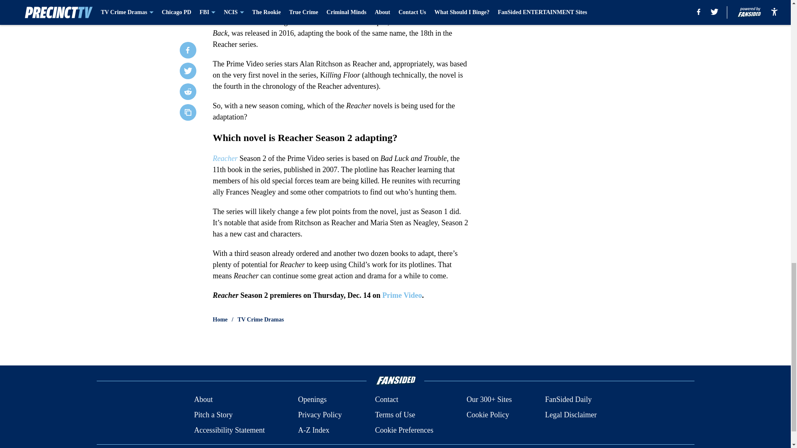 The height and width of the screenshot is (448, 797). Describe the element at coordinates (312, 400) in the screenshot. I see `Openings` at that location.